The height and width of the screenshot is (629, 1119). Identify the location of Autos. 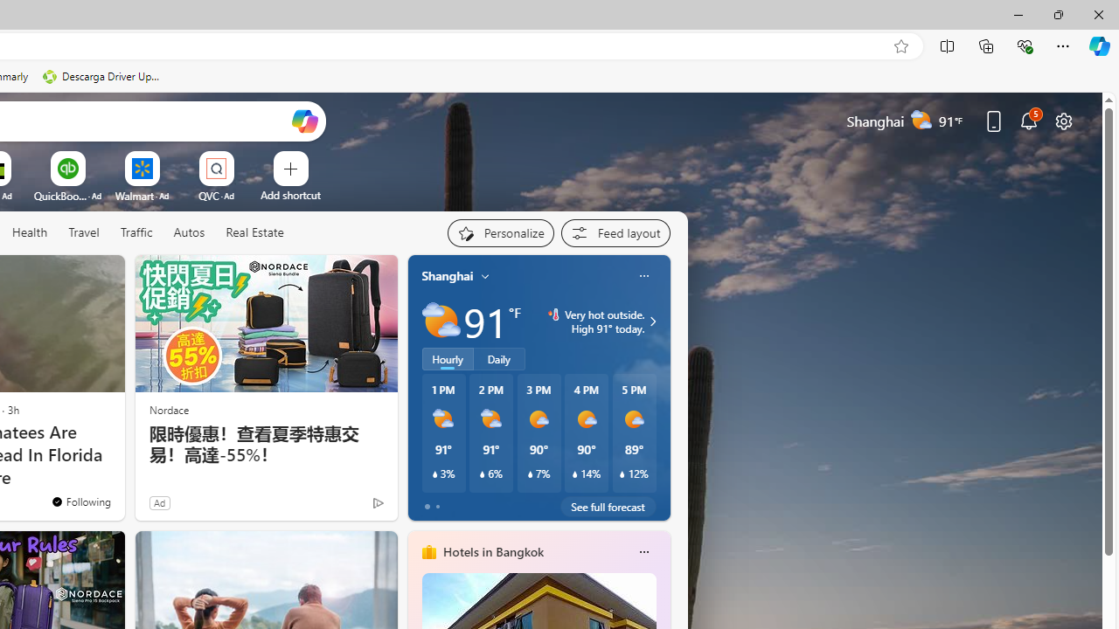
(189, 233).